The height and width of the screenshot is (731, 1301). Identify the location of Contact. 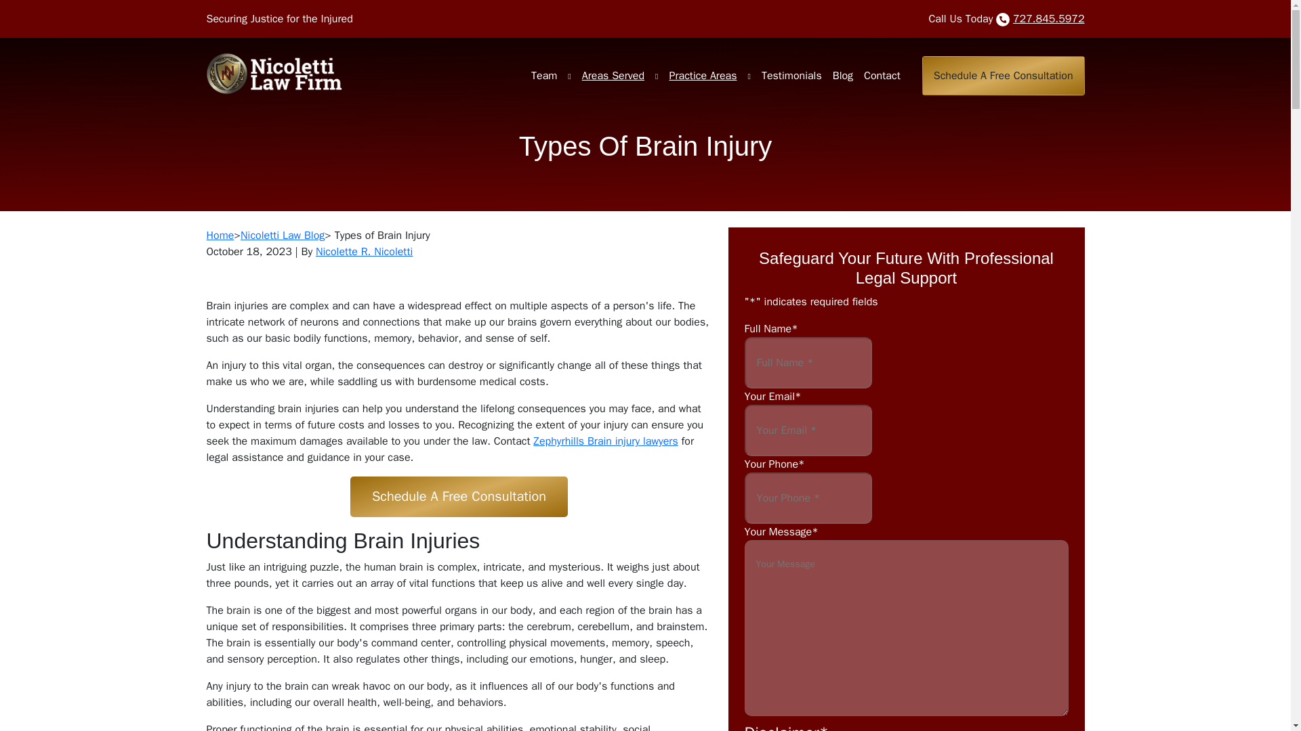
(882, 76).